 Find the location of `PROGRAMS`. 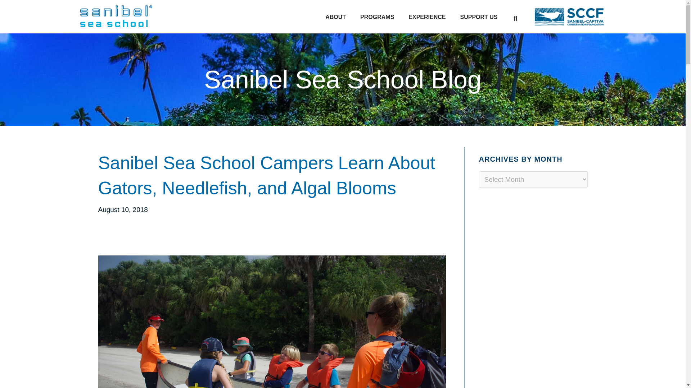

PROGRAMS is located at coordinates (377, 17).